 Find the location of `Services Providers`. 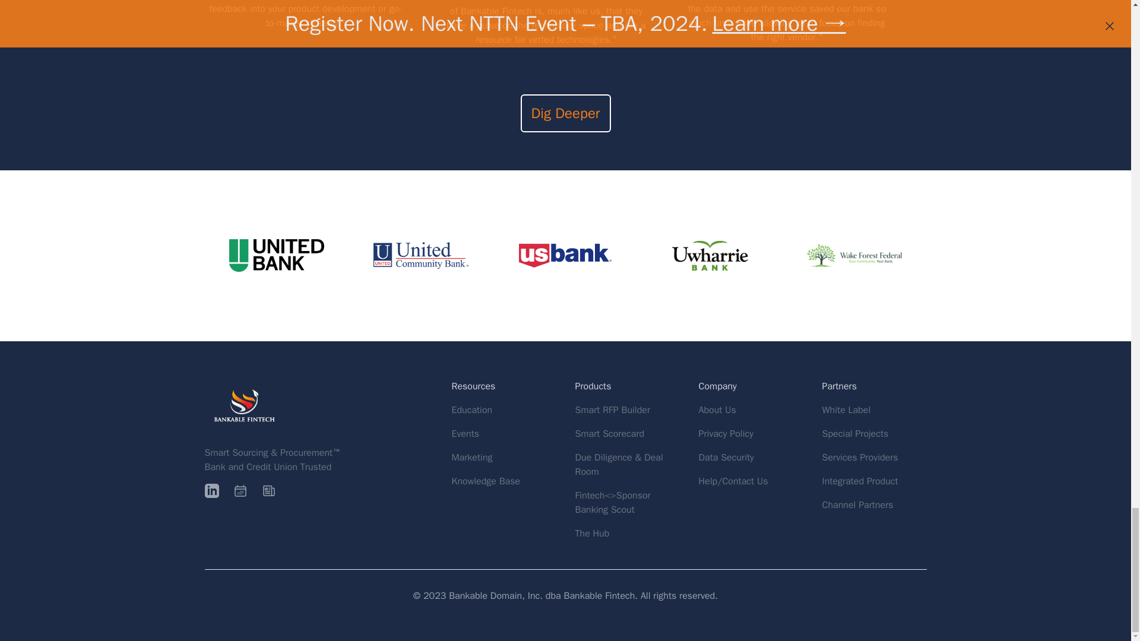

Services Providers is located at coordinates (860, 458).